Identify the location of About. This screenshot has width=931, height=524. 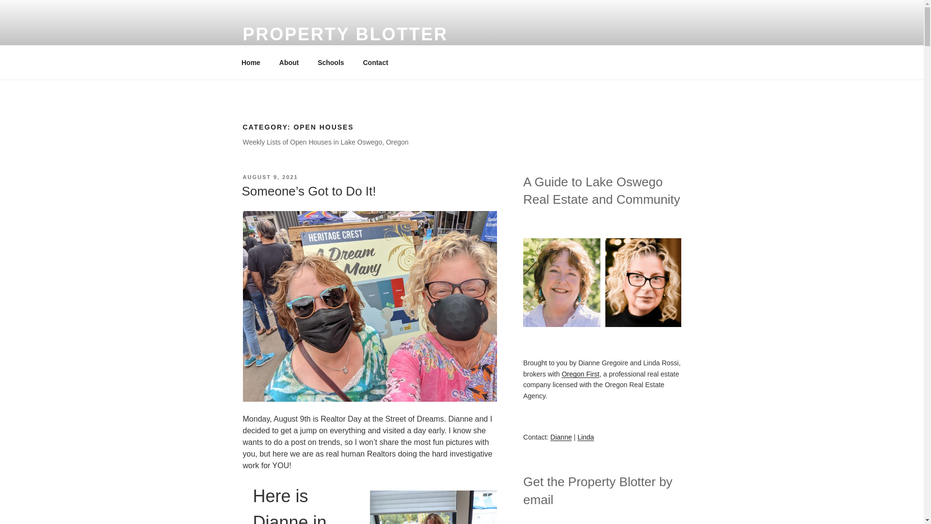
(289, 62).